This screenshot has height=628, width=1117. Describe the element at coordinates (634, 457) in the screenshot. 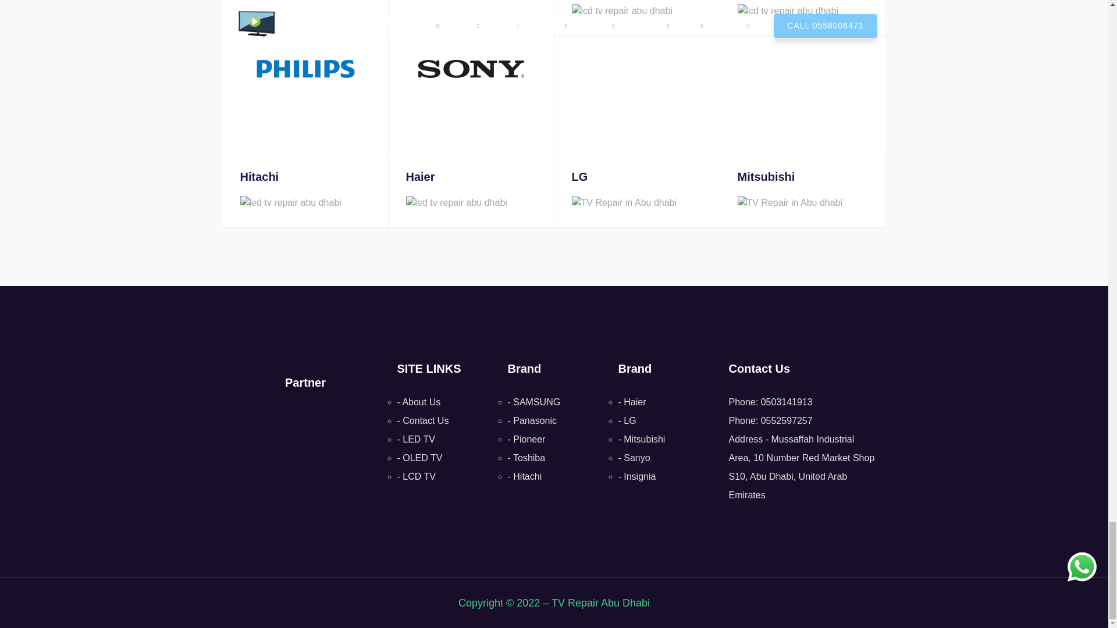

I see `- Sanyo` at that location.